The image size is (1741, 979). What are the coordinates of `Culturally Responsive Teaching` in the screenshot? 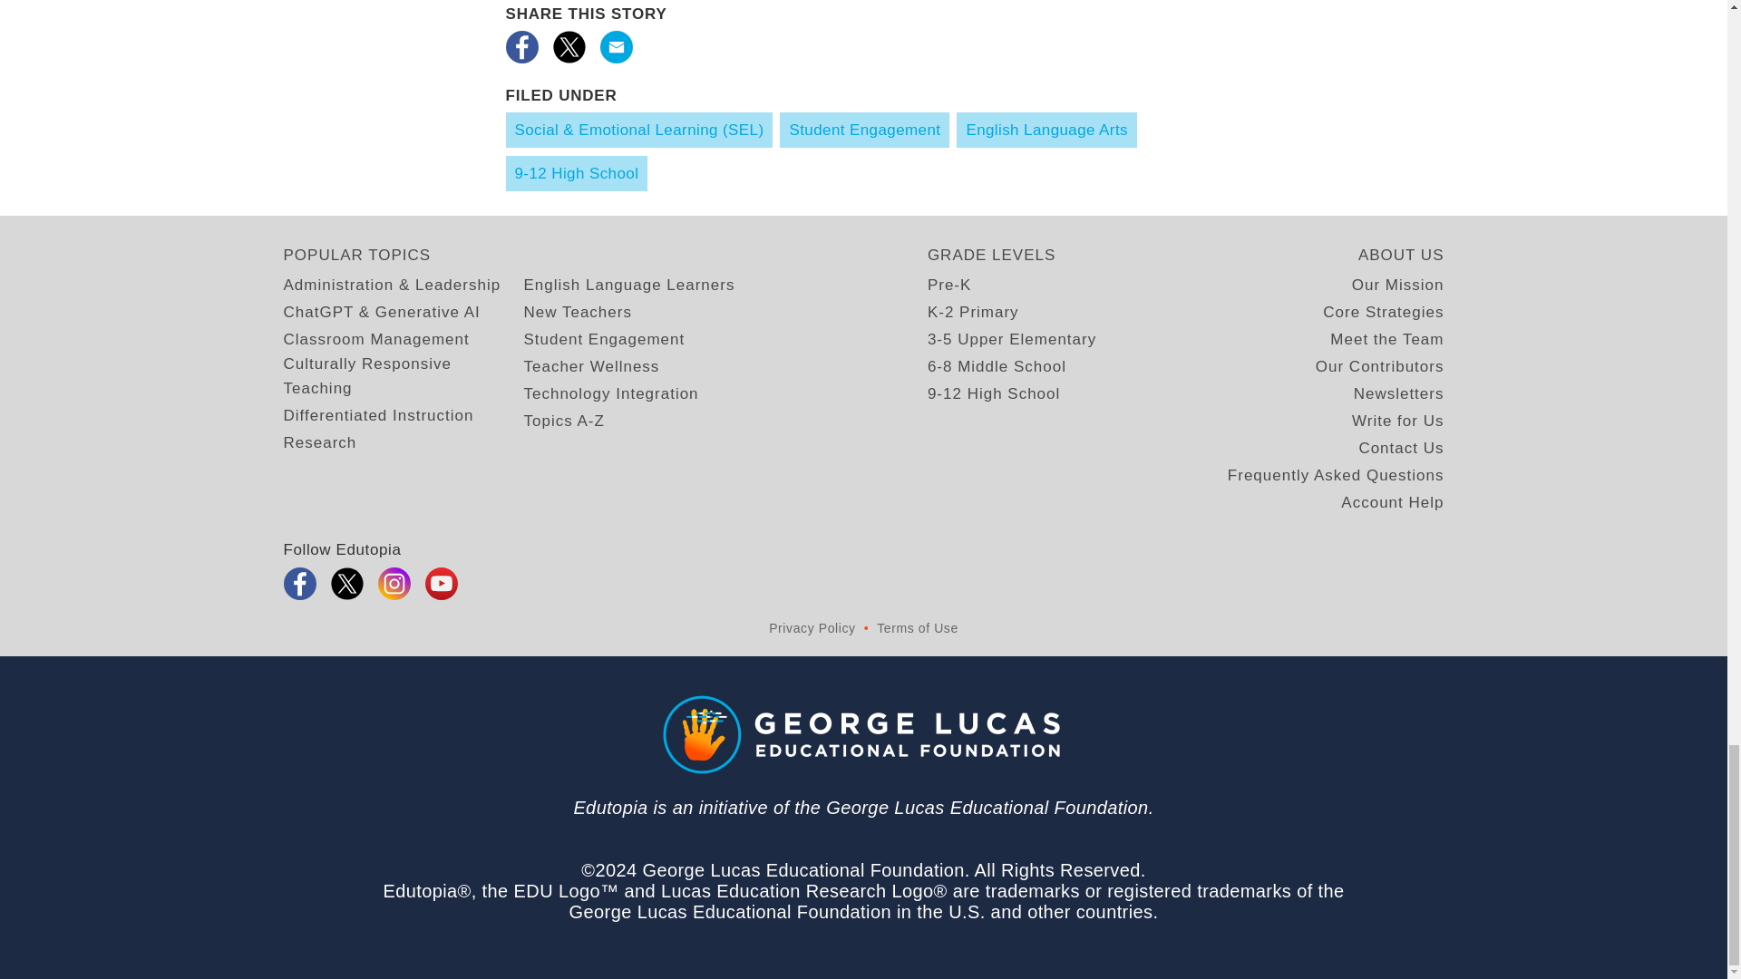 It's located at (403, 375).